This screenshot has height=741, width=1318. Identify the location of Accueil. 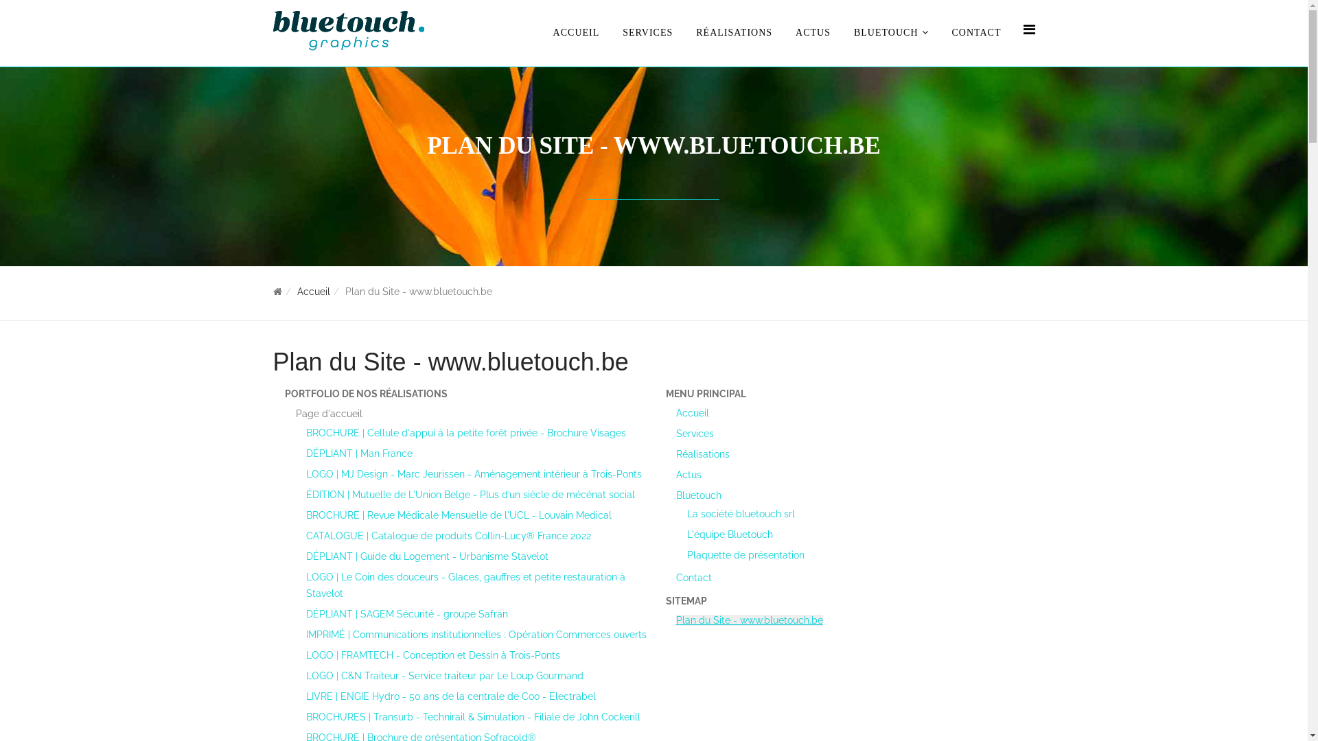
(313, 292).